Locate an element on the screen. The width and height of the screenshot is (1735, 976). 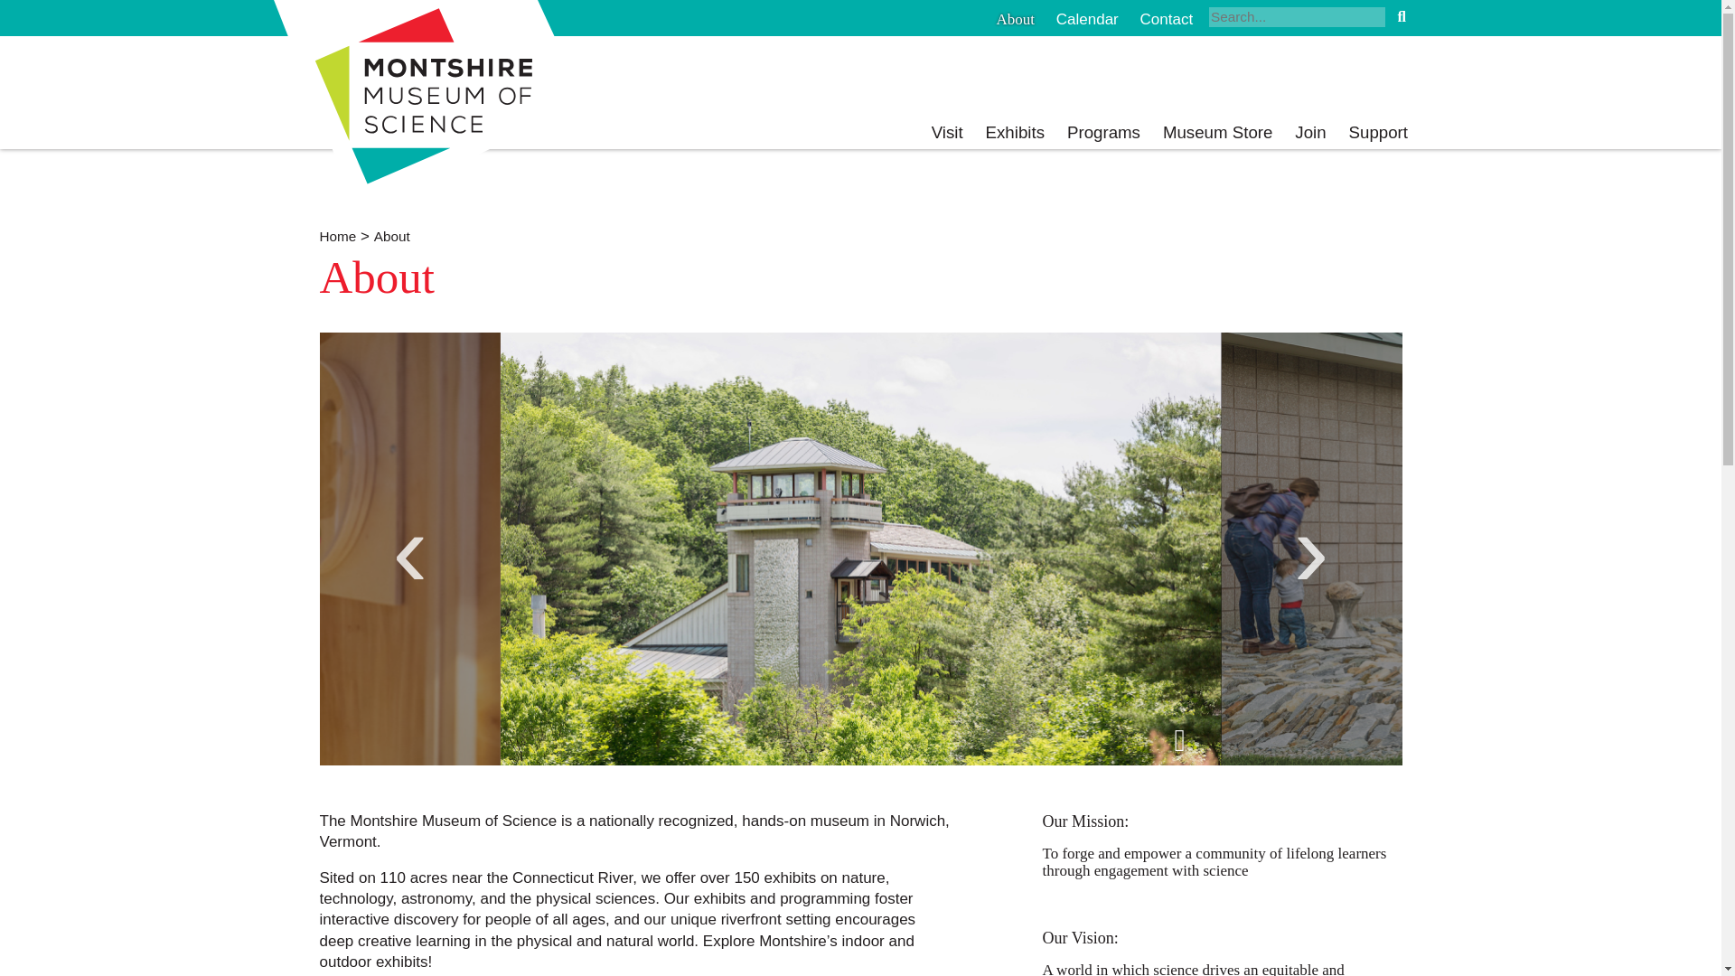
Visit is located at coordinates (947, 132).